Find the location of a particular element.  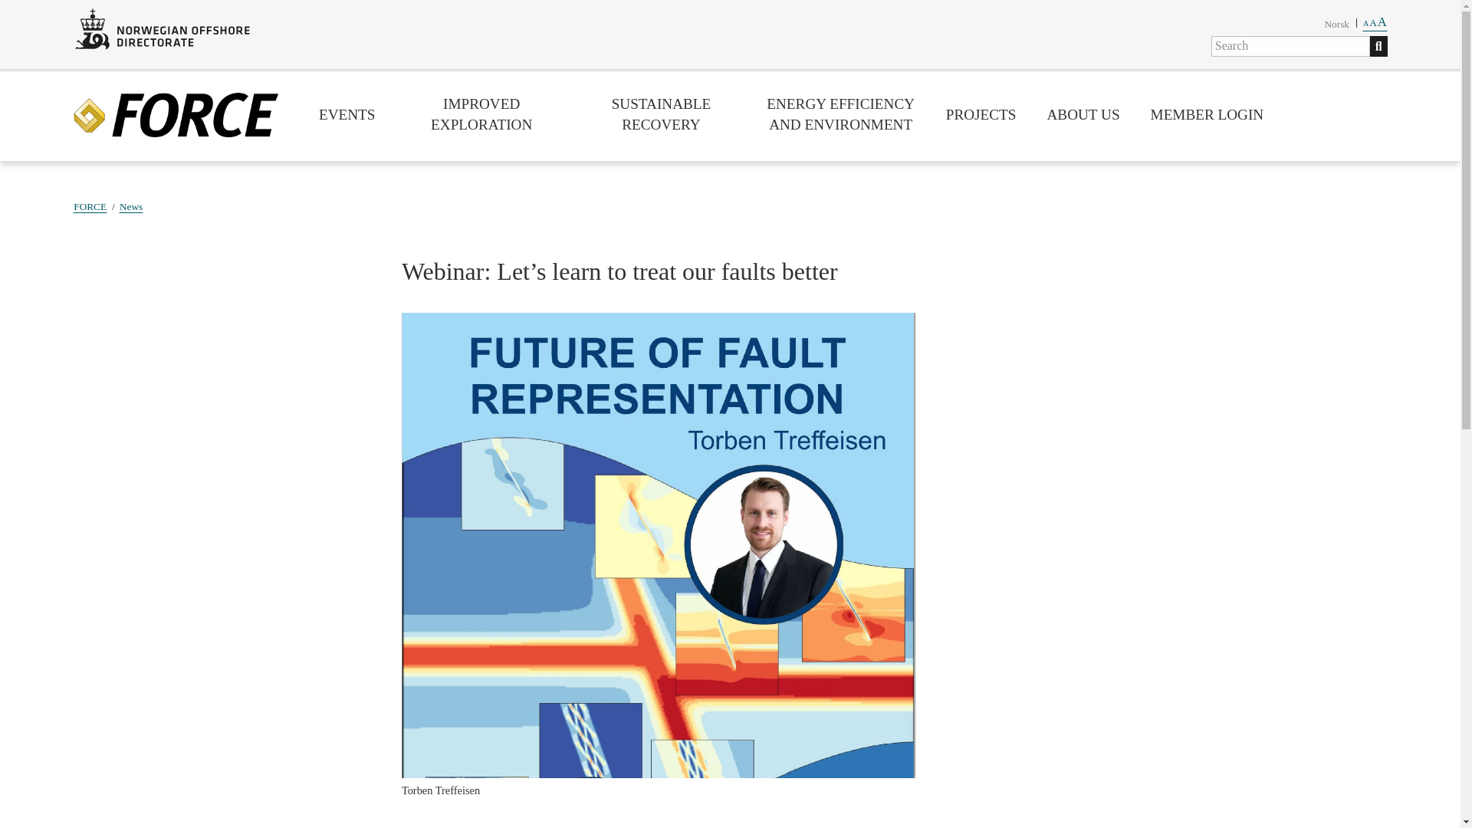

ABOUT US is located at coordinates (1083, 115).